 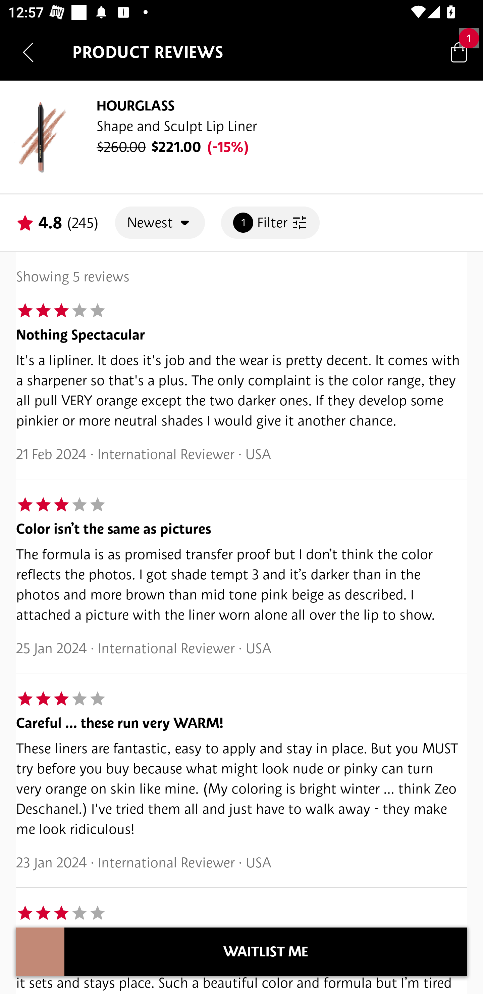 What do you see at coordinates (459, 52) in the screenshot?
I see `Bag` at bounding box center [459, 52].